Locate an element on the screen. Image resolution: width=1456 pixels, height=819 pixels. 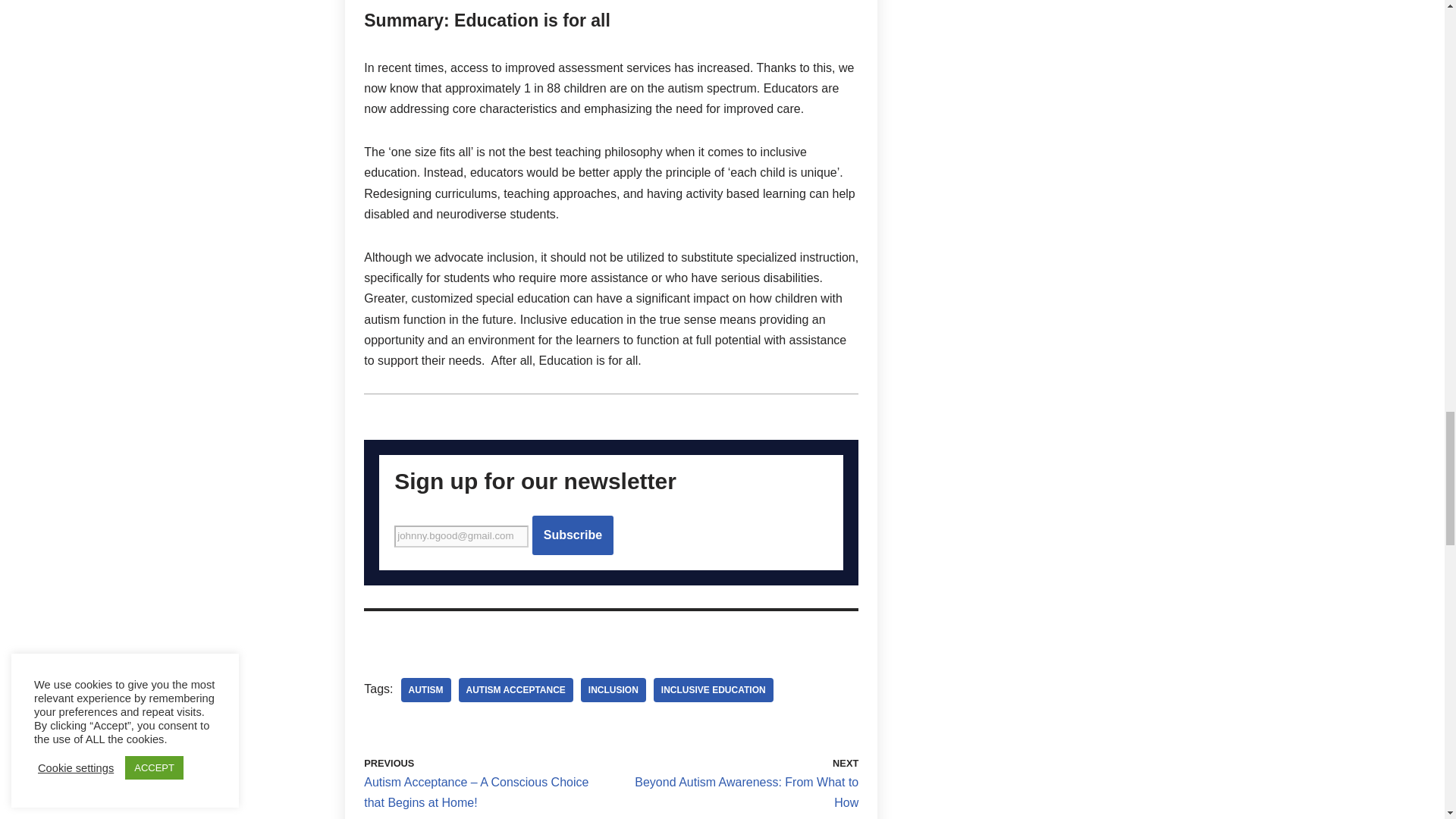
Autism Acceptance is located at coordinates (515, 690).